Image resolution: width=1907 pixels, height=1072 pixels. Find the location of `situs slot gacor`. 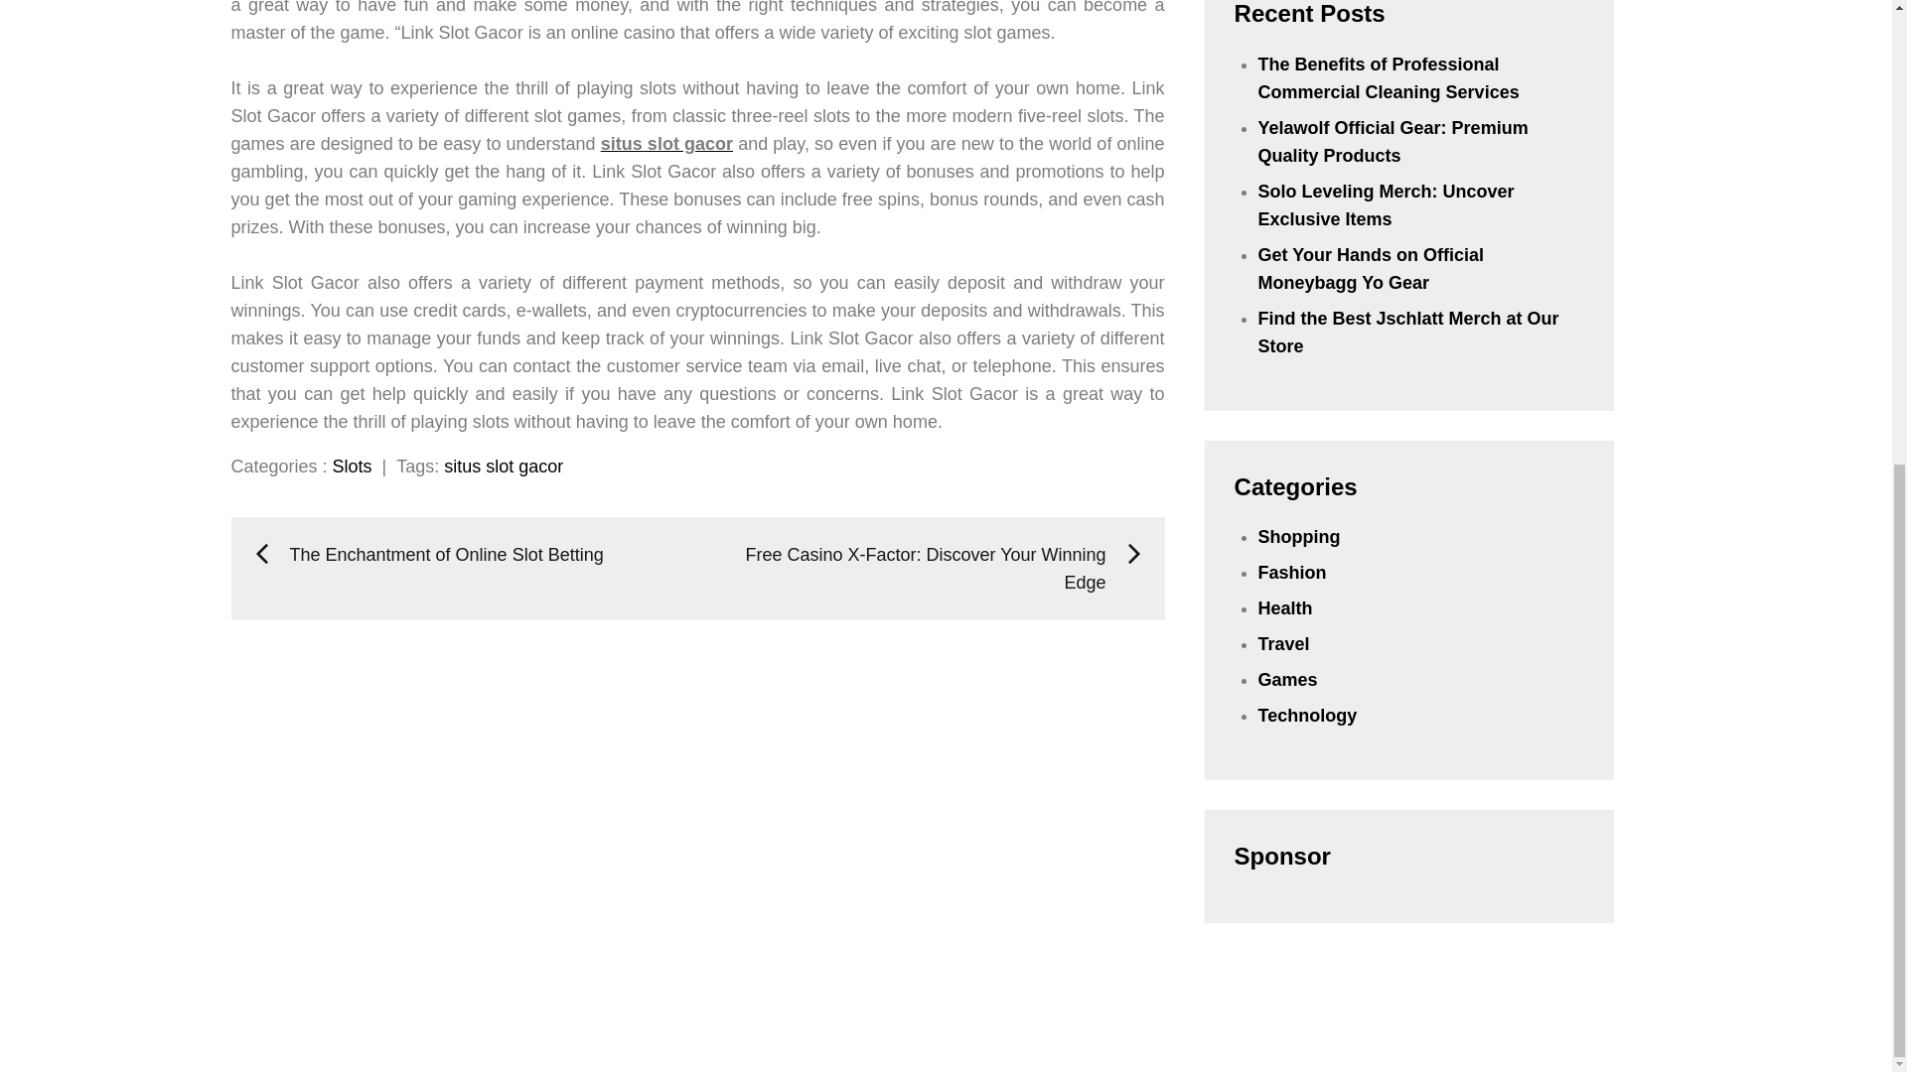

situs slot gacor is located at coordinates (503, 467).